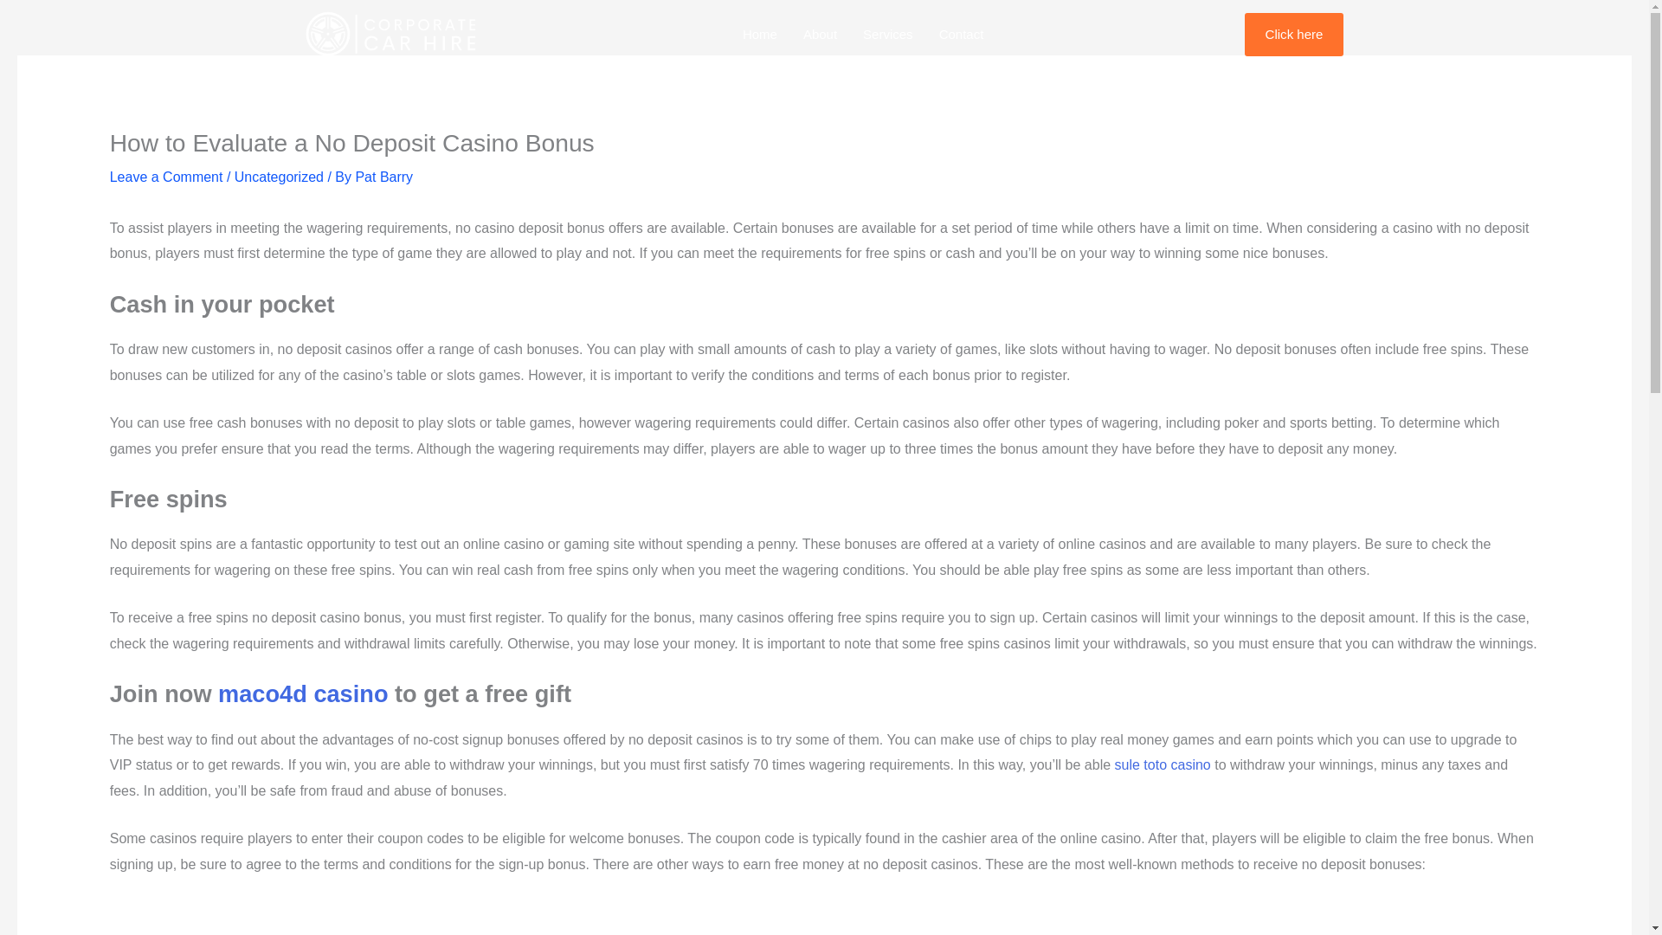 The image size is (1662, 935). Describe the element at coordinates (279, 177) in the screenshot. I see `Uncategorized` at that location.